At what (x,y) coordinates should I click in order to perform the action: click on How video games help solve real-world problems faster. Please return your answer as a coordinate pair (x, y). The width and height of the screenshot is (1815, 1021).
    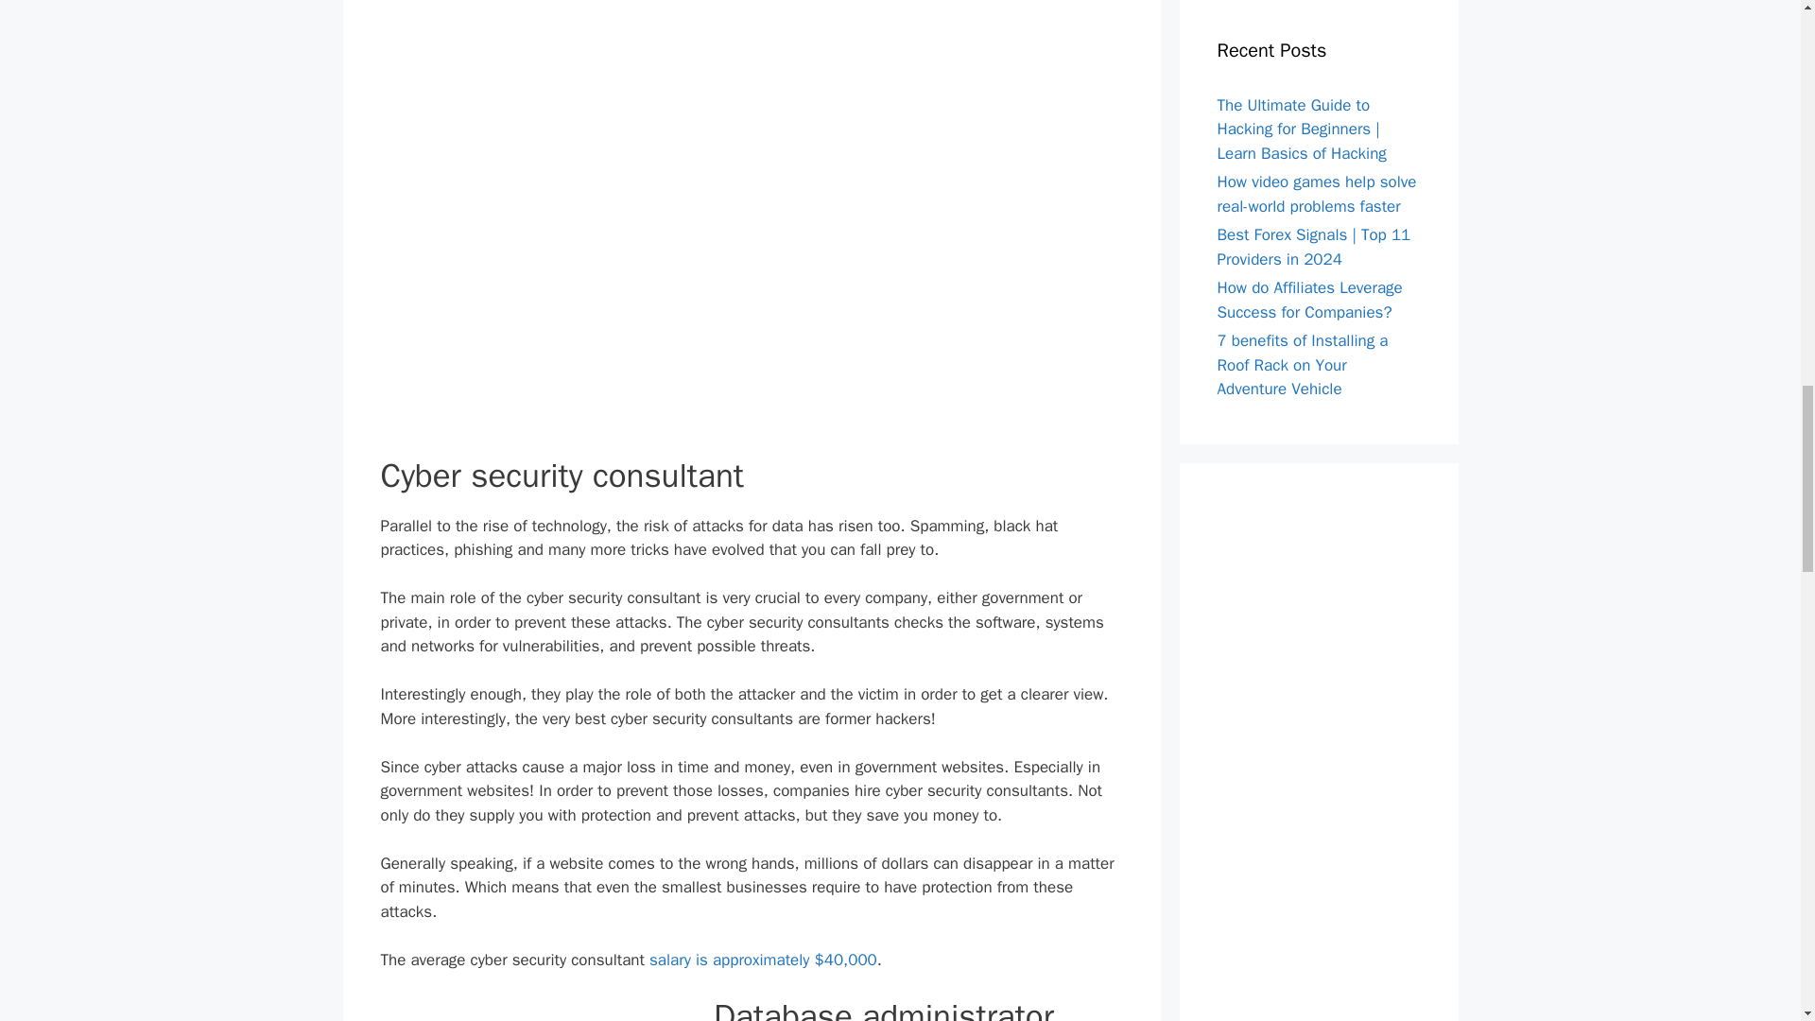
    Looking at the image, I should click on (1318, 194).